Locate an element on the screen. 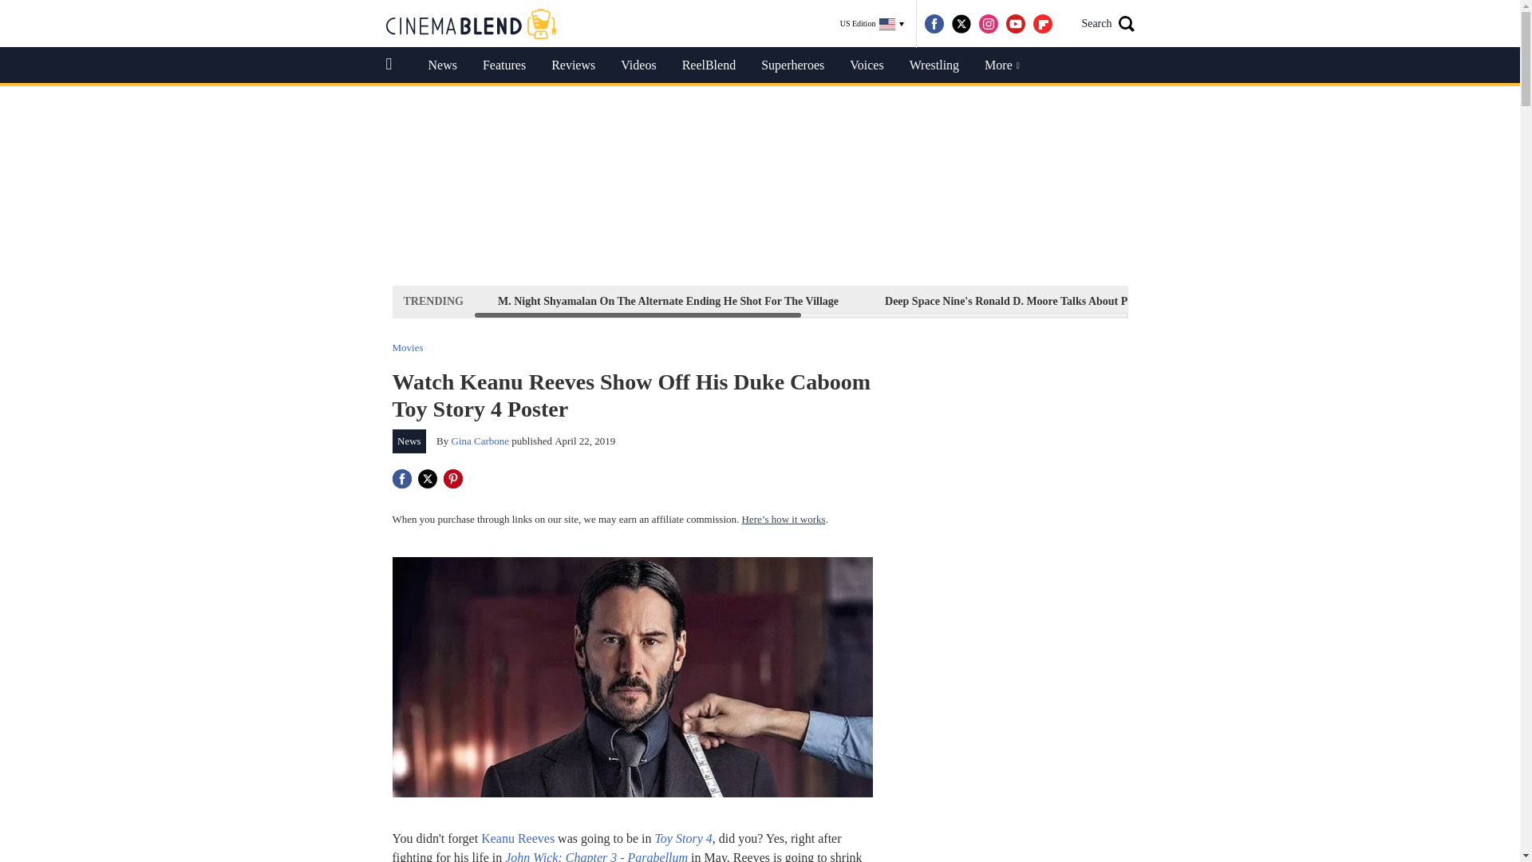 The image size is (1532, 862). Wrestling is located at coordinates (934, 65).